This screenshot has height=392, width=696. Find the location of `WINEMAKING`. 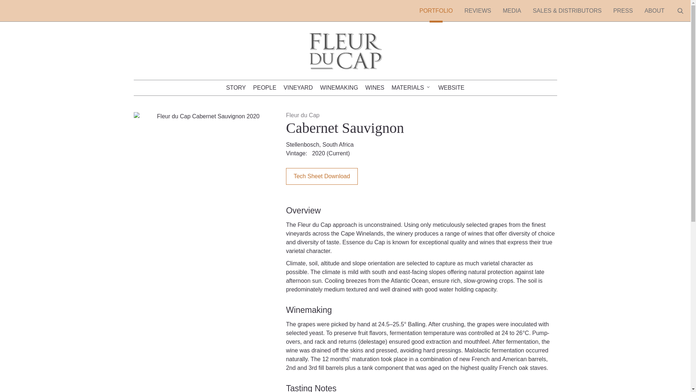

WINEMAKING is located at coordinates (339, 88).